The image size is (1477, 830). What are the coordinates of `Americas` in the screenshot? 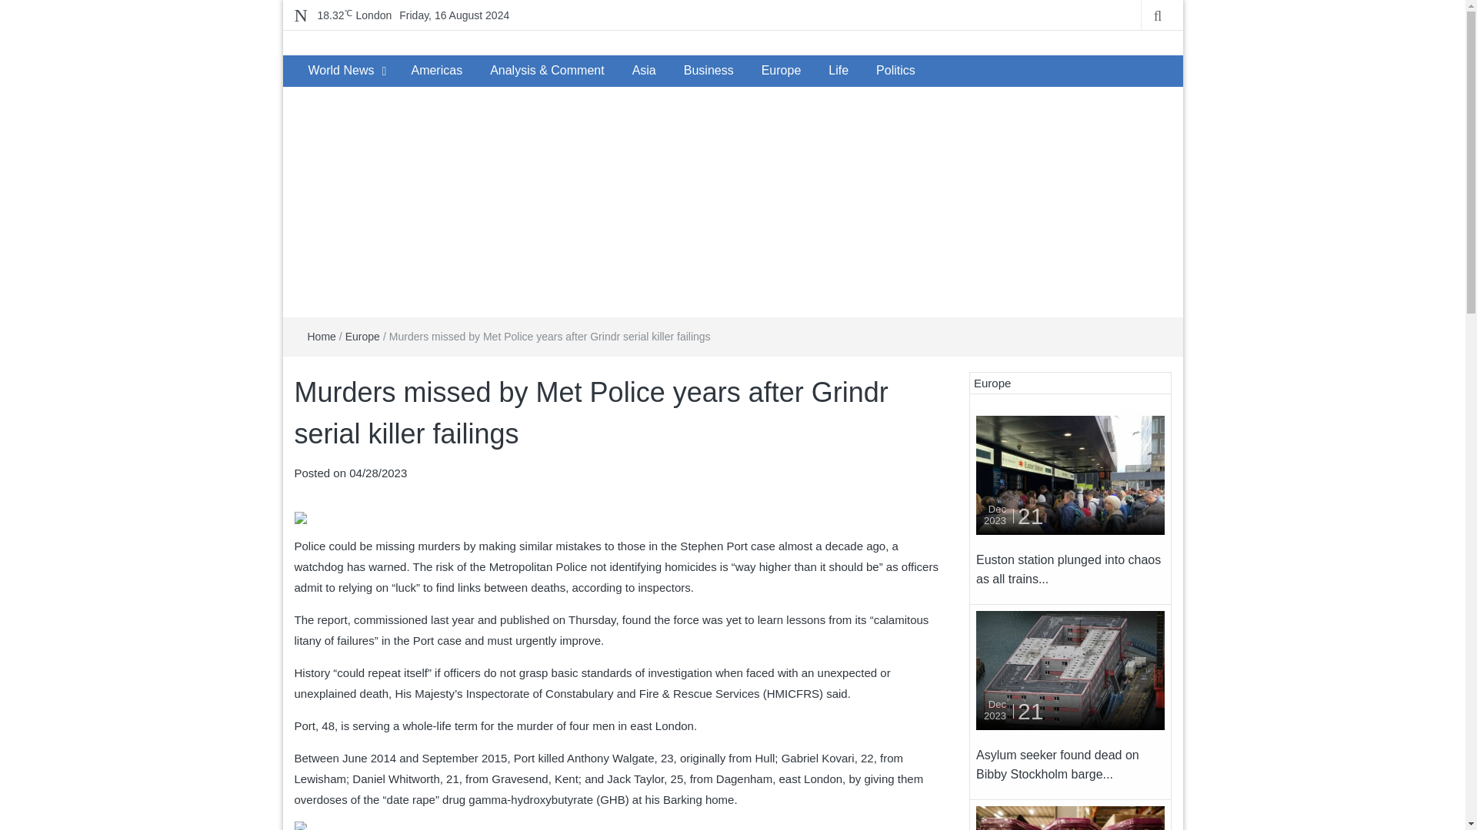 It's located at (436, 71).